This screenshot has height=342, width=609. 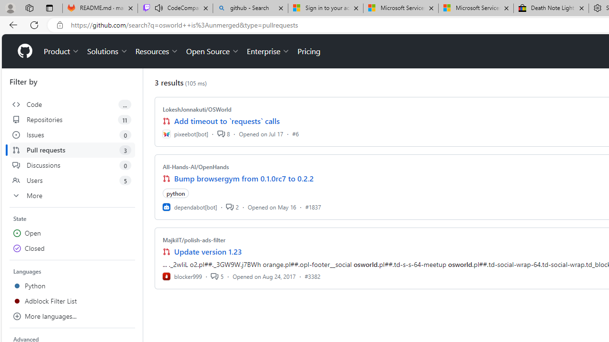 What do you see at coordinates (268, 51) in the screenshot?
I see `Enterprise` at bounding box center [268, 51].